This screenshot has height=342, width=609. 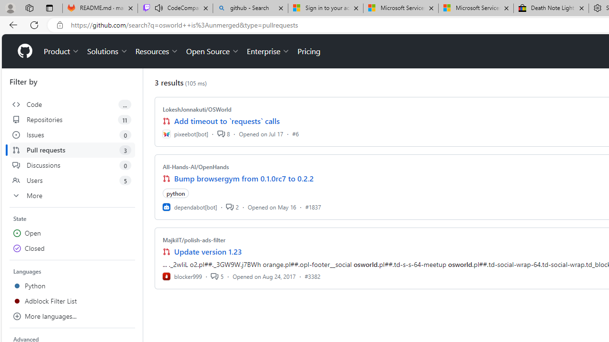 What do you see at coordinates (268, 51) in the screenshot?
I see `Enterprise` at bounding box center [268, 51].